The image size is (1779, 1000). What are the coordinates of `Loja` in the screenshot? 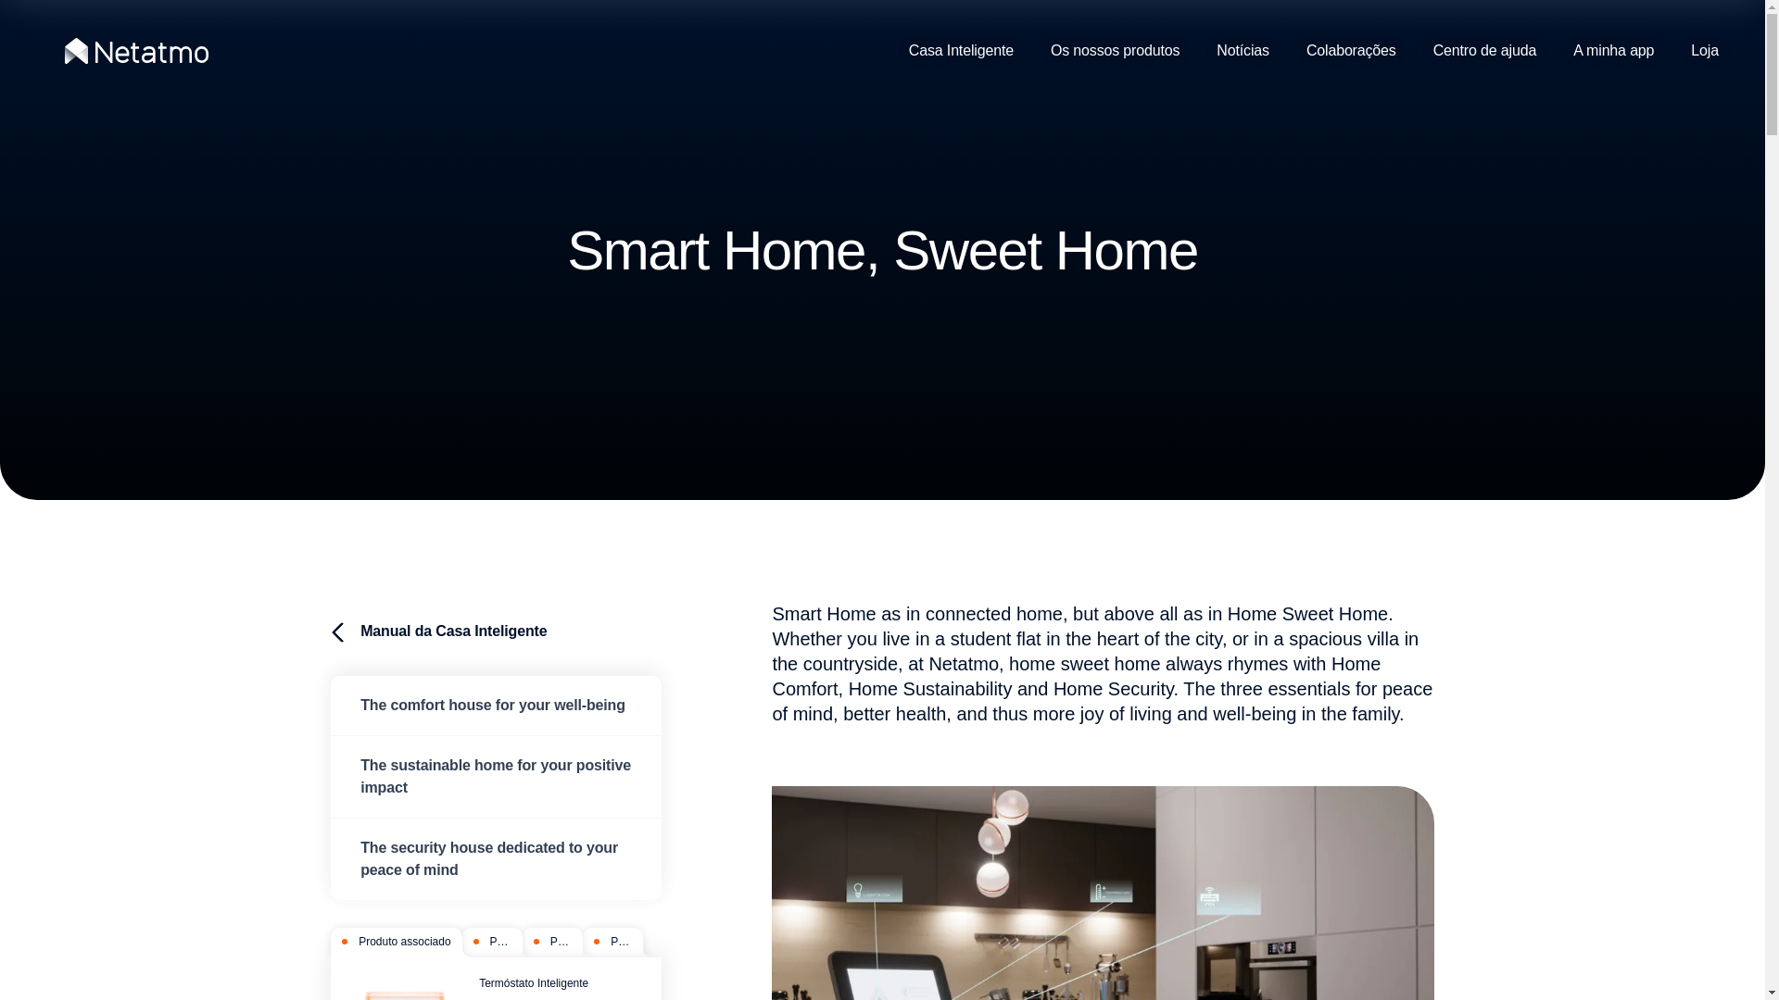 It's located at (1705, 51).